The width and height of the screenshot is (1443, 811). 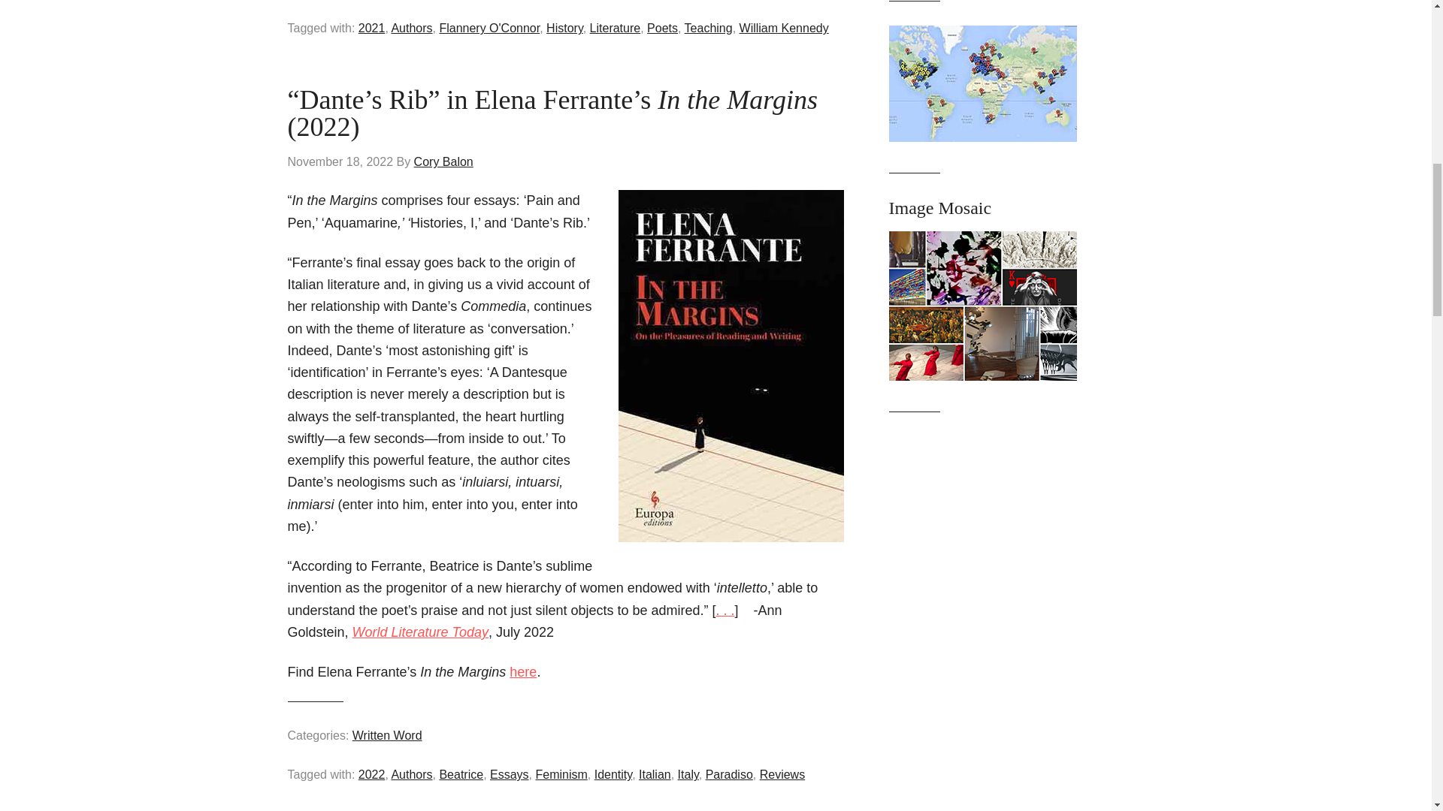 What do you see at coordinates (662, 29) in the screenshot?
I see `Poets` at bounding box center [662, 29].